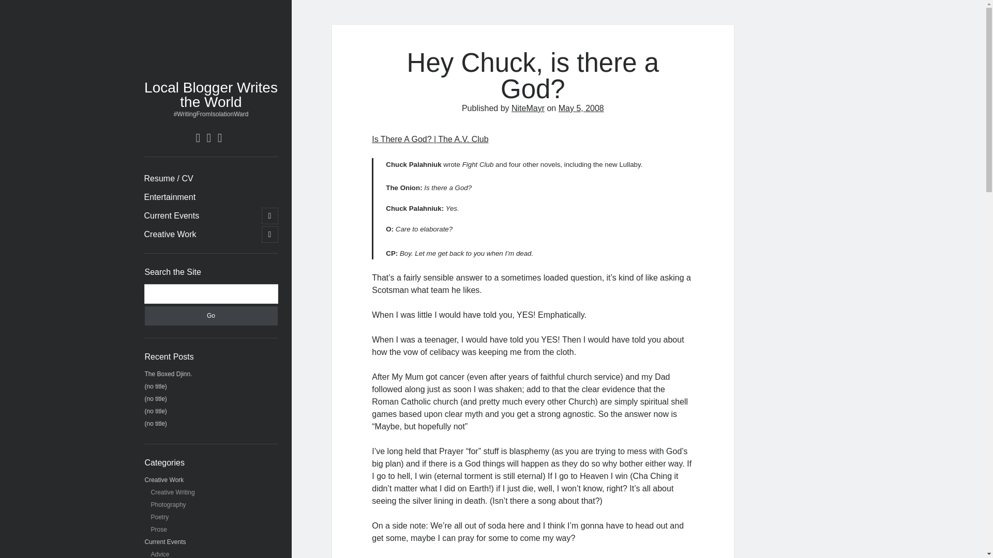 This screenshot has width=993, height=558. What do you see at coordinates (169, 504) in the screenshot?
I see `Photography` at bounding box center [169, 504].